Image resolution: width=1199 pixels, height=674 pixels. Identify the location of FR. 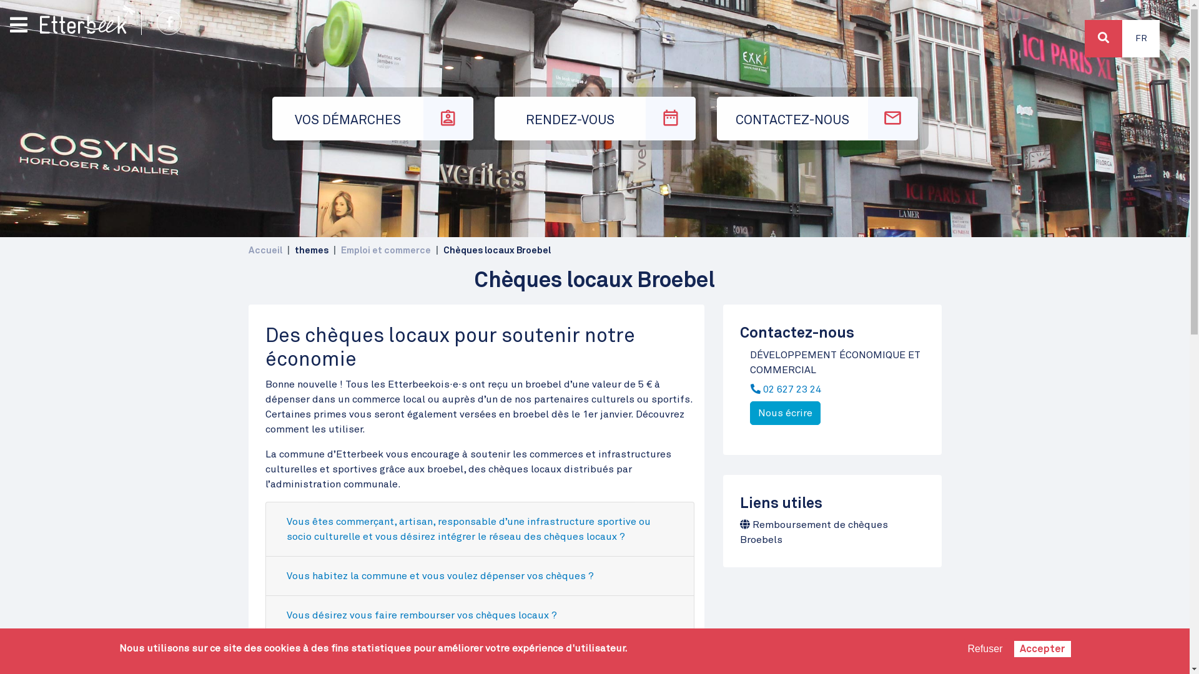
(1141, 39).